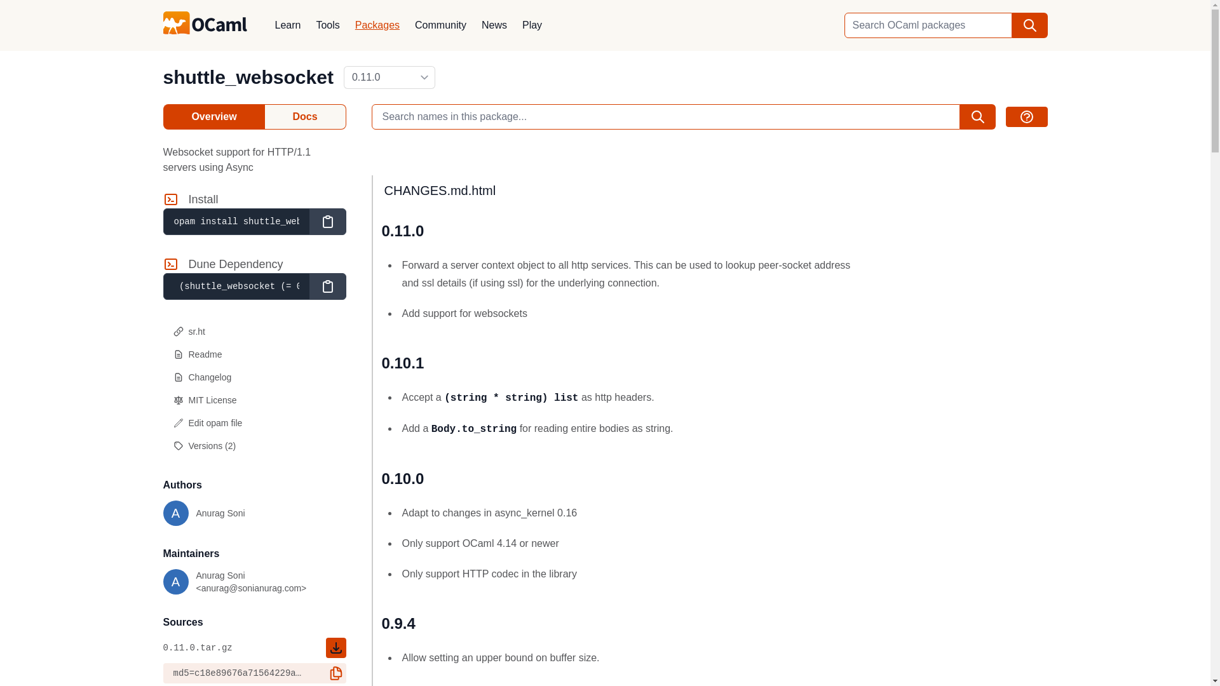  Describe the element at coordinates (254, 332) in the screenshot. I see `sr.ht` at that location.